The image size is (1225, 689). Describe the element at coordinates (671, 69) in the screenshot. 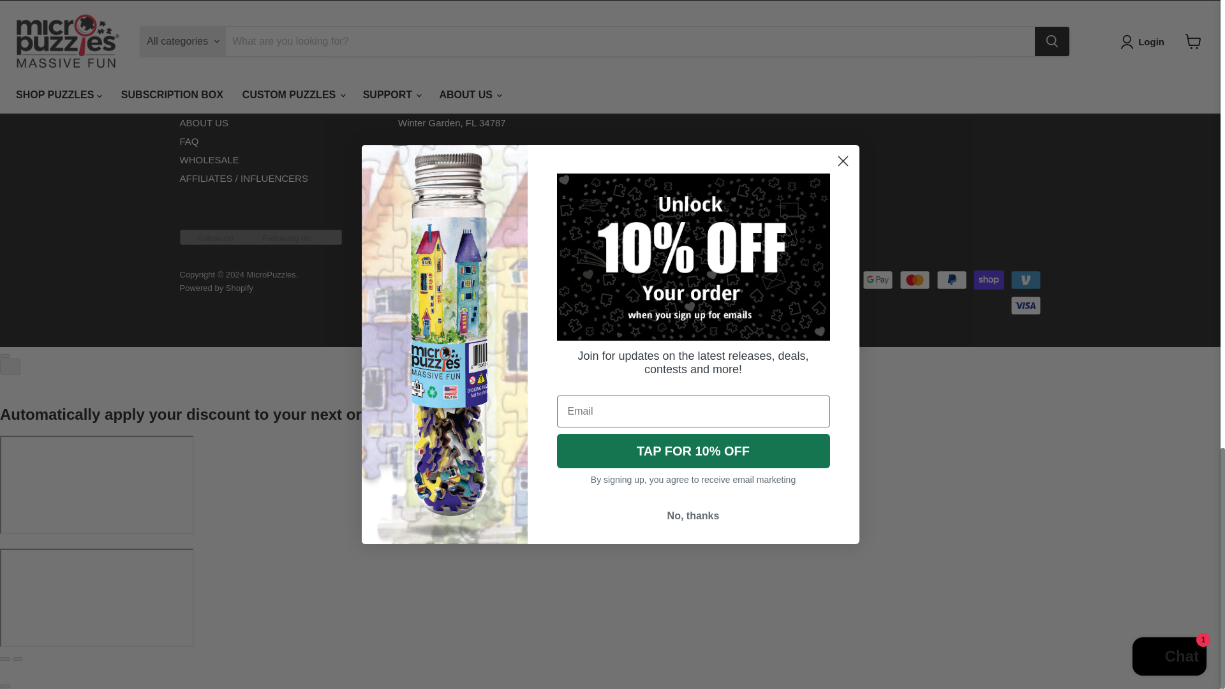

I see `Instagram` at that location.